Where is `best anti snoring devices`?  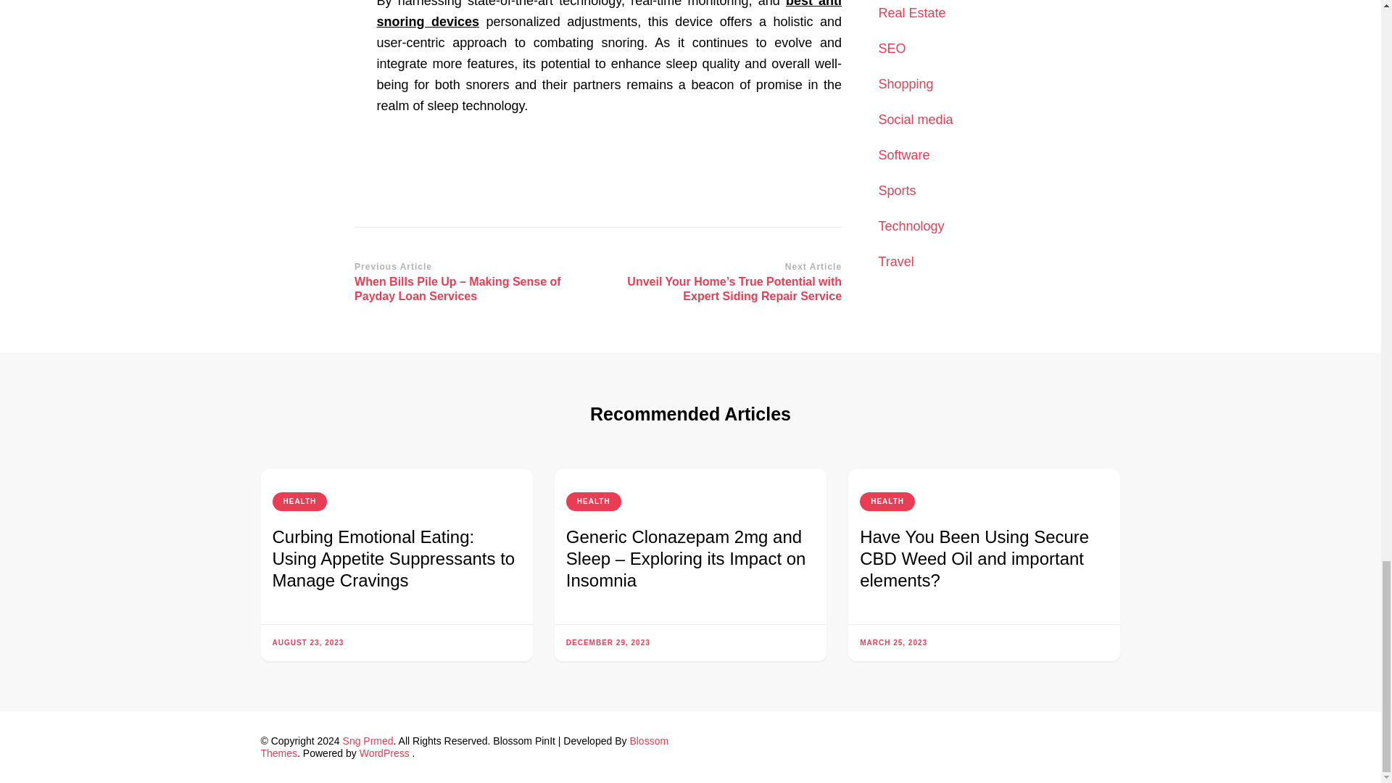
best anti snoring devices is located at coordinates (609, 14).